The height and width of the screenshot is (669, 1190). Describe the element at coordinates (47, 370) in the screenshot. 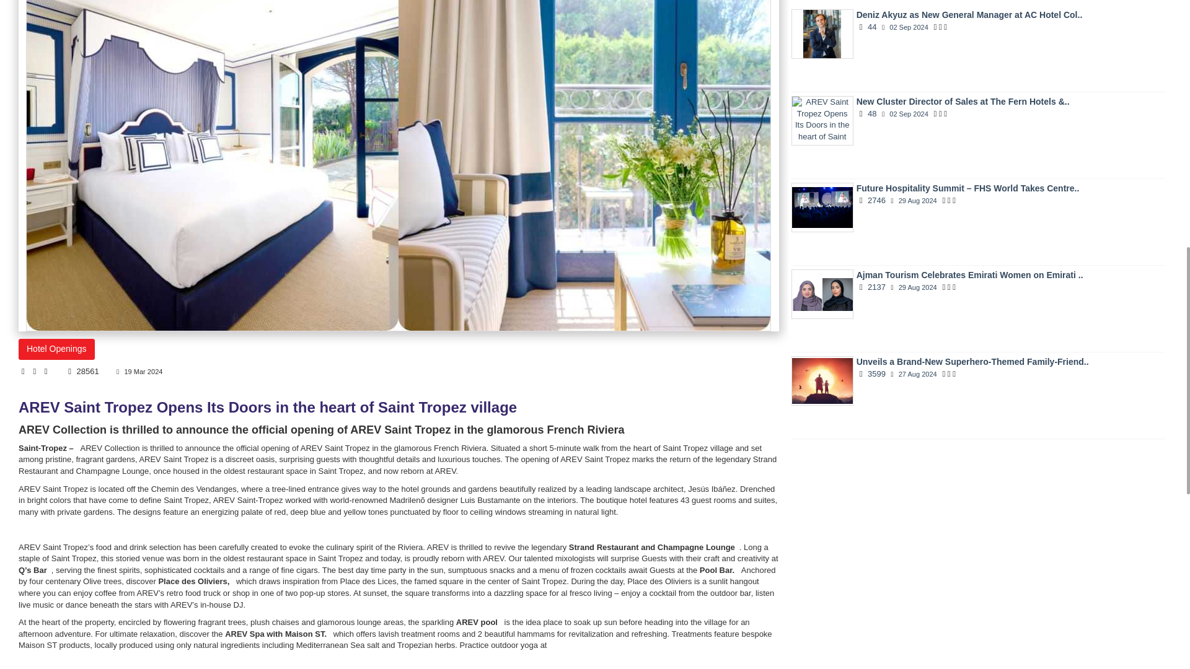

I see `Share` at that location.